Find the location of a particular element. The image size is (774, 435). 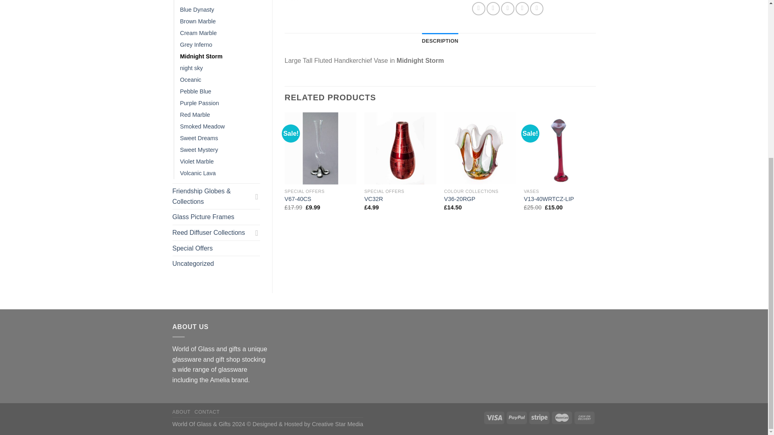

Share on Twitter is located at coordinates (493, 8).